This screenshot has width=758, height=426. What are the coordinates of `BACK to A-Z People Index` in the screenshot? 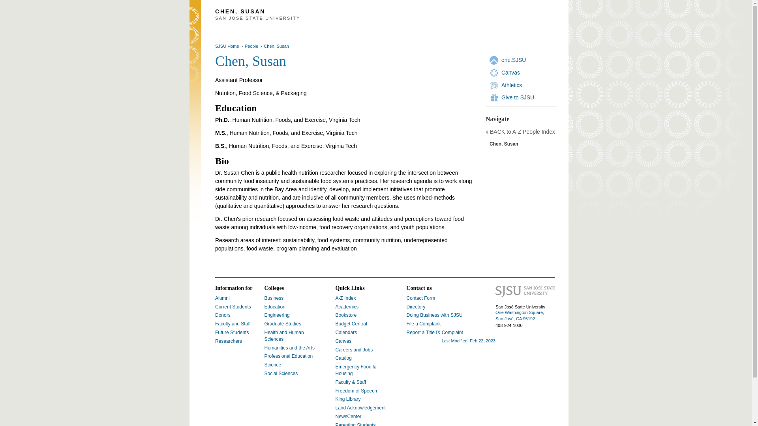 It's located at (522, 132).